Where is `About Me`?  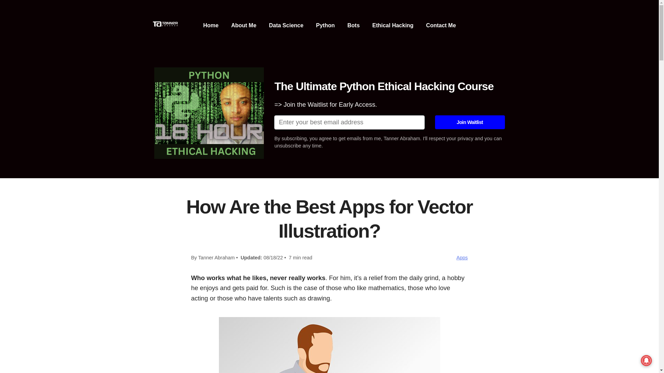
About Me is located at coordinates (243, 26).